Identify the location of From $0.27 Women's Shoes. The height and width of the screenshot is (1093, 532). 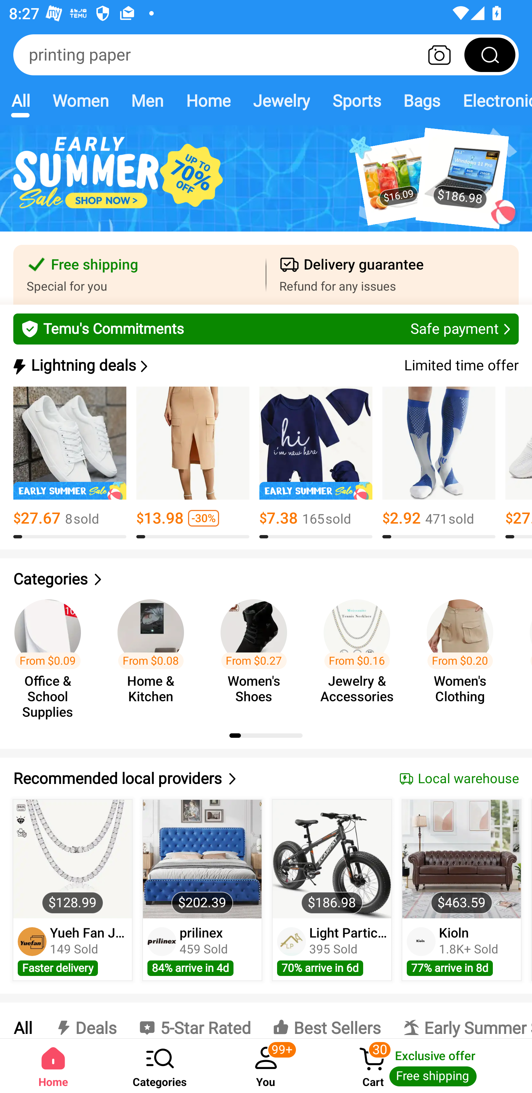
(258, 653).